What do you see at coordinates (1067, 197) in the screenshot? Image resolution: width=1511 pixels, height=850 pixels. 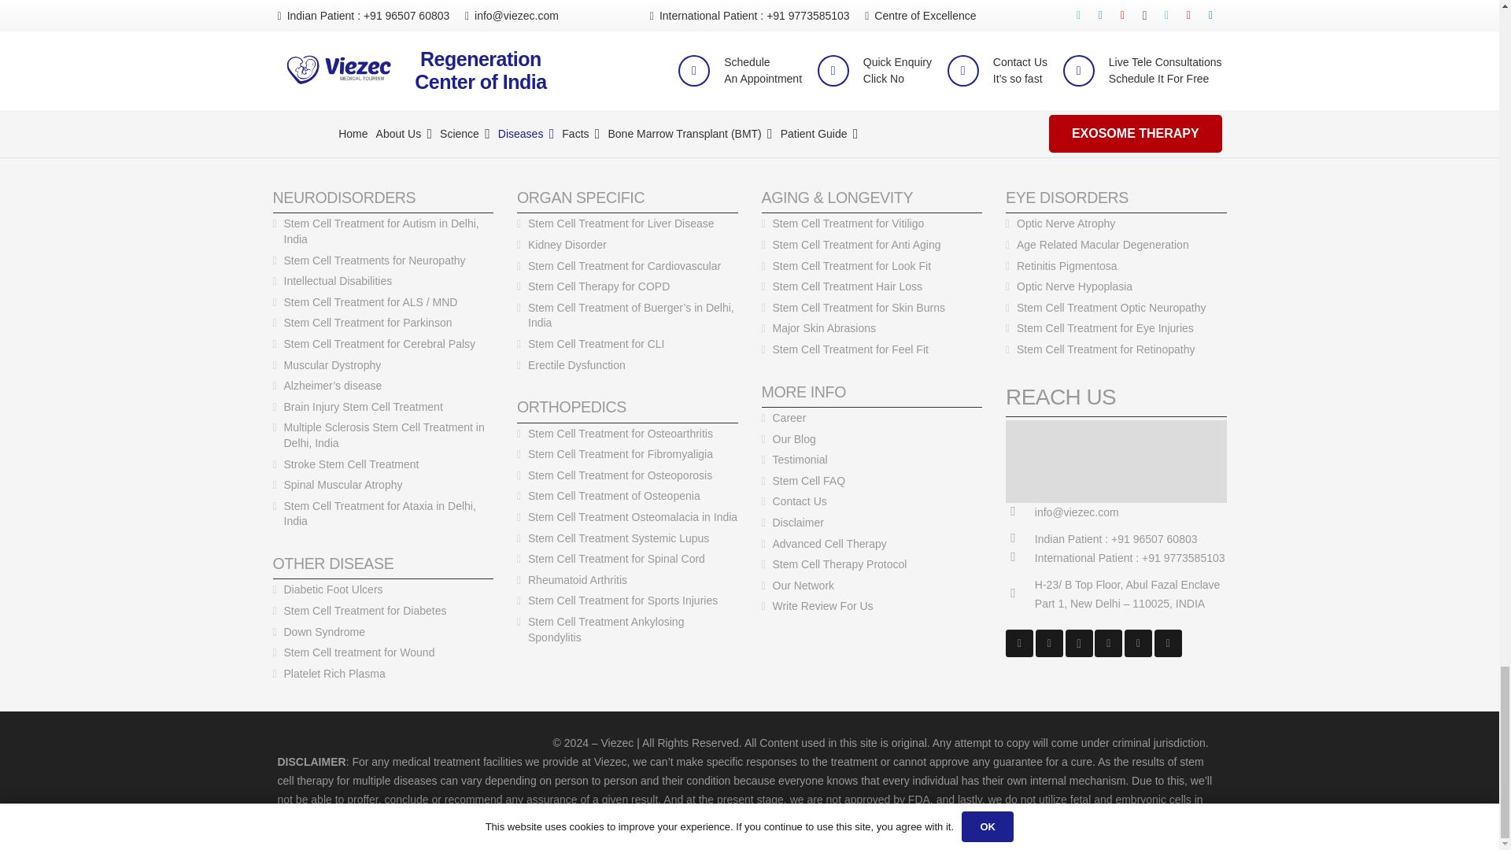 I see `Stem Cell Treatment for Eyes in Delhi, India` at bounding box center [1067, 197].